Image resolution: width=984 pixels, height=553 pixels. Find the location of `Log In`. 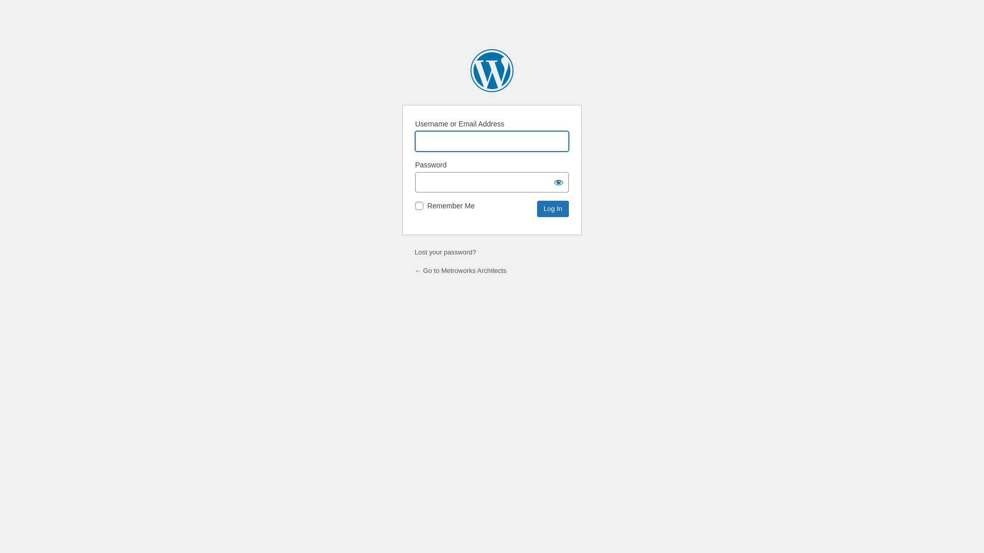

Log In is located at coordinates (553, 209).